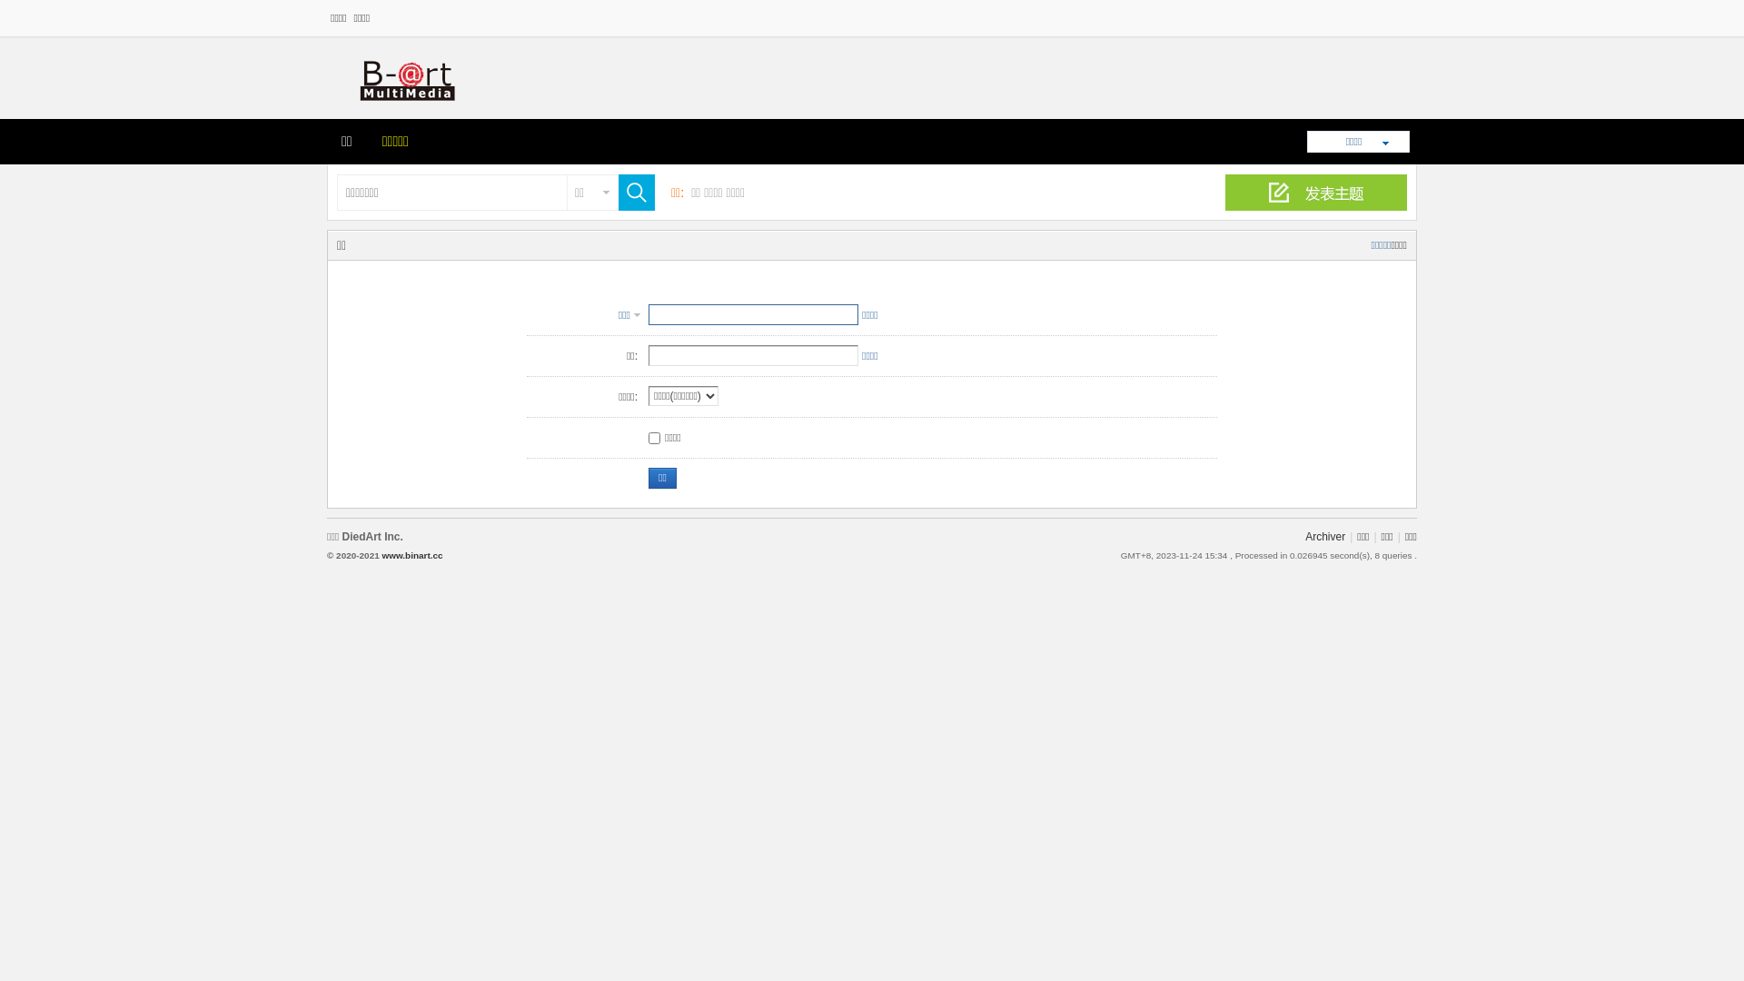 The height and width of the screenshot is (981, 1744). What do you see at coordinates (1325, 537) in the screenshot?
I see `Archiver` at bounding box center [1325, 537].